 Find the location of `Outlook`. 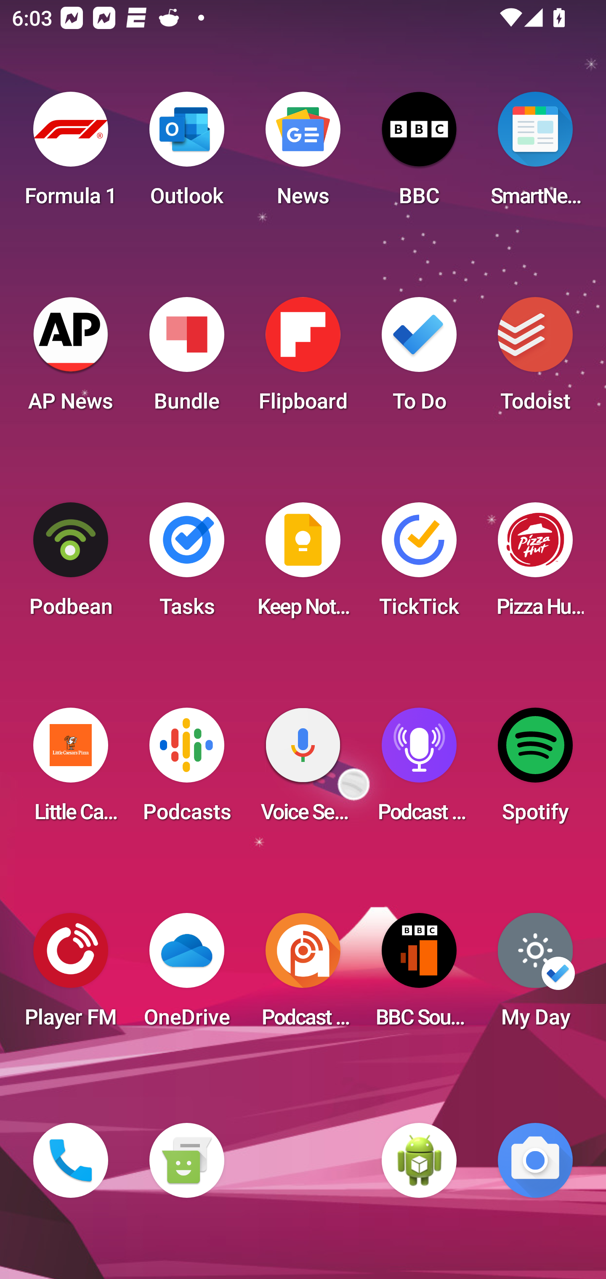

Outlook is located at coordinates (186, 154).